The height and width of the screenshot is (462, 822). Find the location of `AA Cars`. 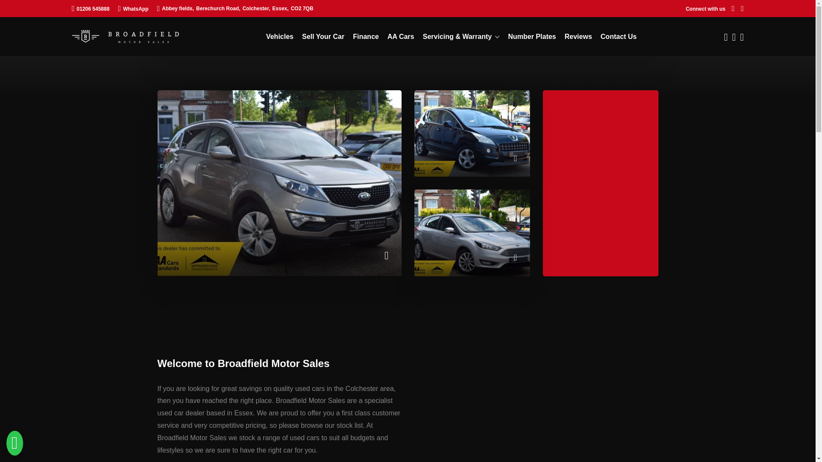

AA Cars is located at coordinates (401, 36).